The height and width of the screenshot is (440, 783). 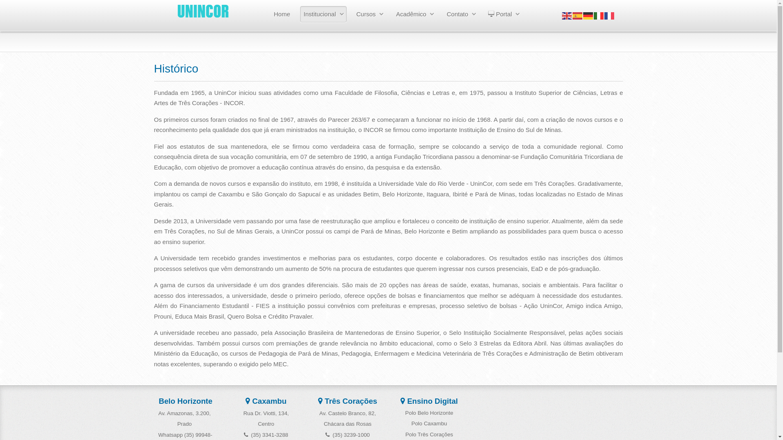 I want to click on Italiano, so click(x=599, y=15).